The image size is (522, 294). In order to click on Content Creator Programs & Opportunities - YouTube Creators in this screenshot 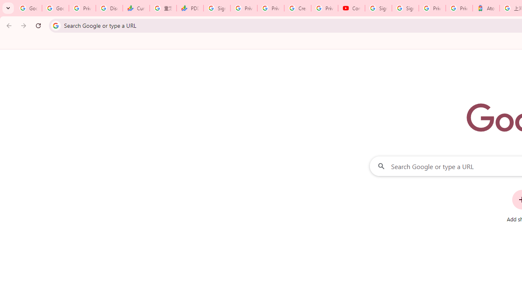, I will do `click(352, 8)`.